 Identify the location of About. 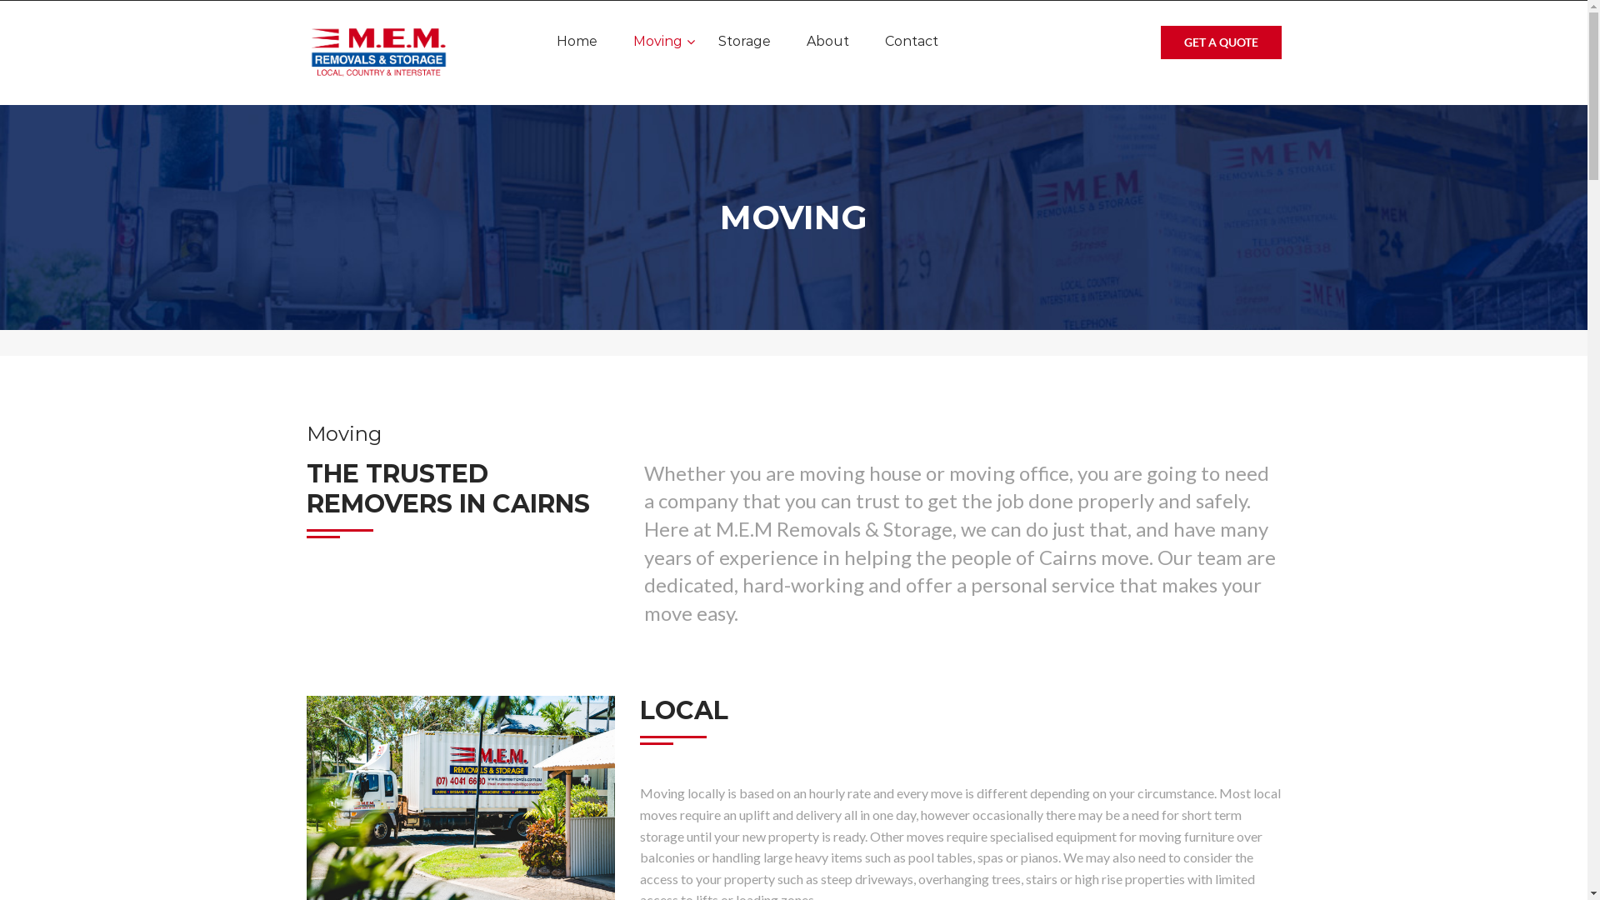
(828, 42).